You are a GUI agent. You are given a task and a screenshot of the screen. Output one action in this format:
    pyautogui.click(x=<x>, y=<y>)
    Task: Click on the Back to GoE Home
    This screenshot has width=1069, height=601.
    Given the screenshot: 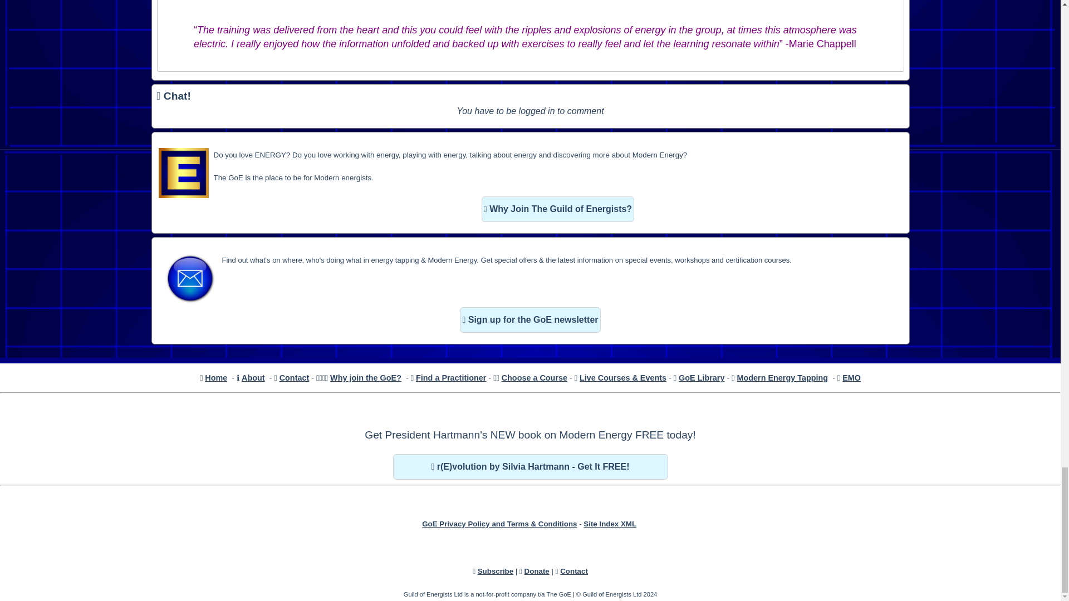 What is the action you would take?
    pyautogui.click(x=216, y=377)
    